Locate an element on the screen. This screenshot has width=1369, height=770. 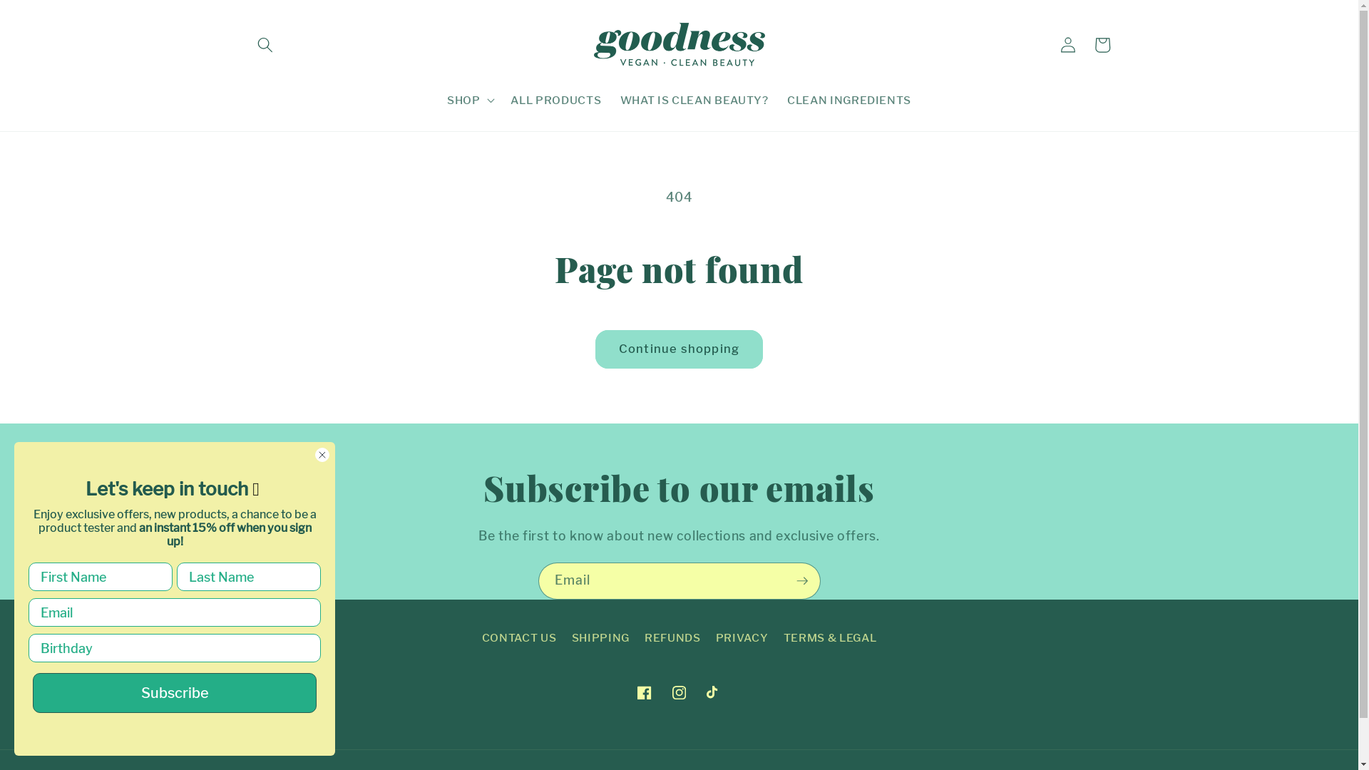
Facebook is located at coordinates (645, 692).